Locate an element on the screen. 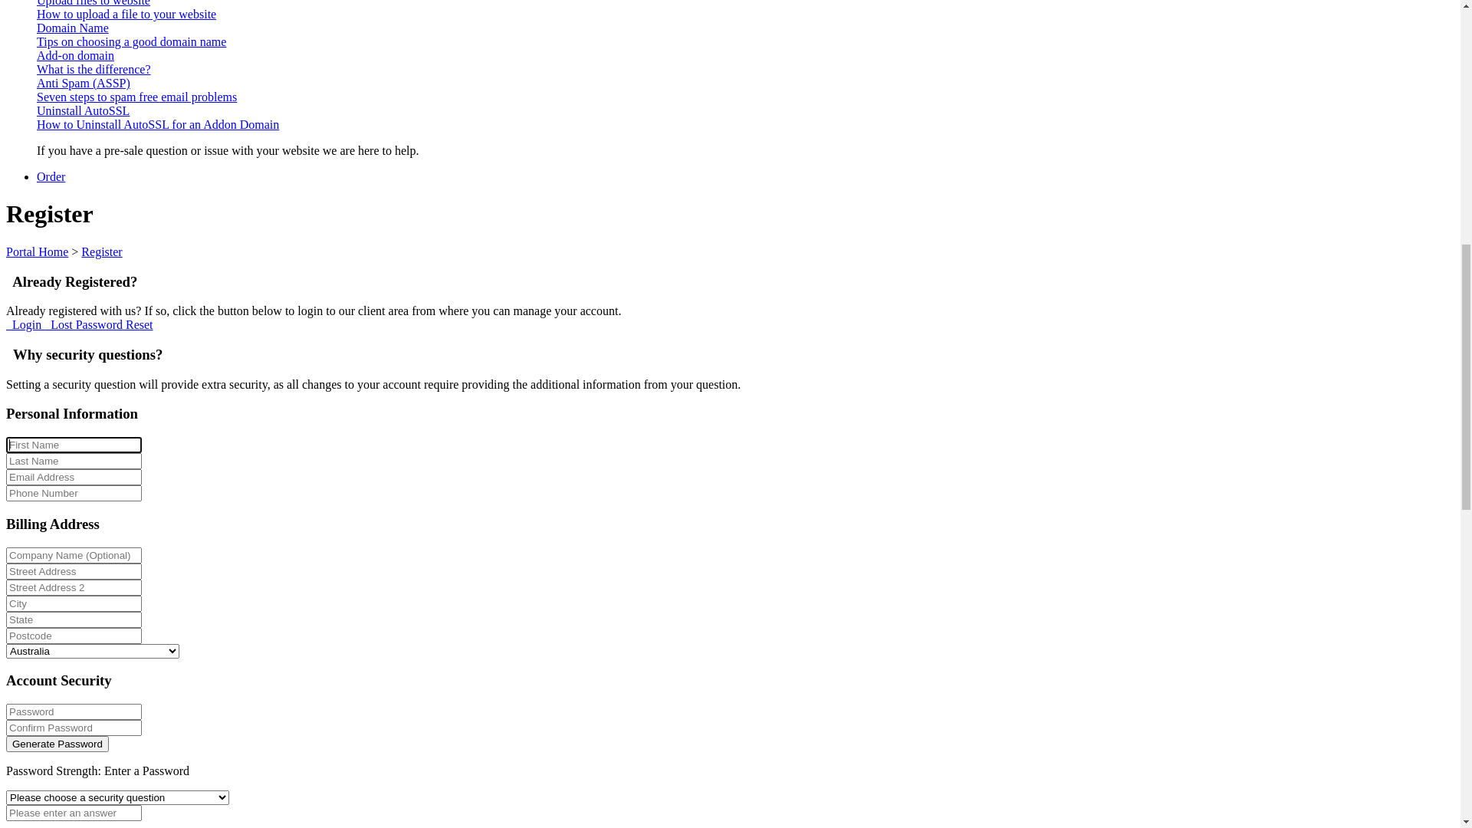 The height and width of the screenshot is (828, 1472). Bussiness Hosting
Premium cPanel web hosting is located at coordinates (745, 330).